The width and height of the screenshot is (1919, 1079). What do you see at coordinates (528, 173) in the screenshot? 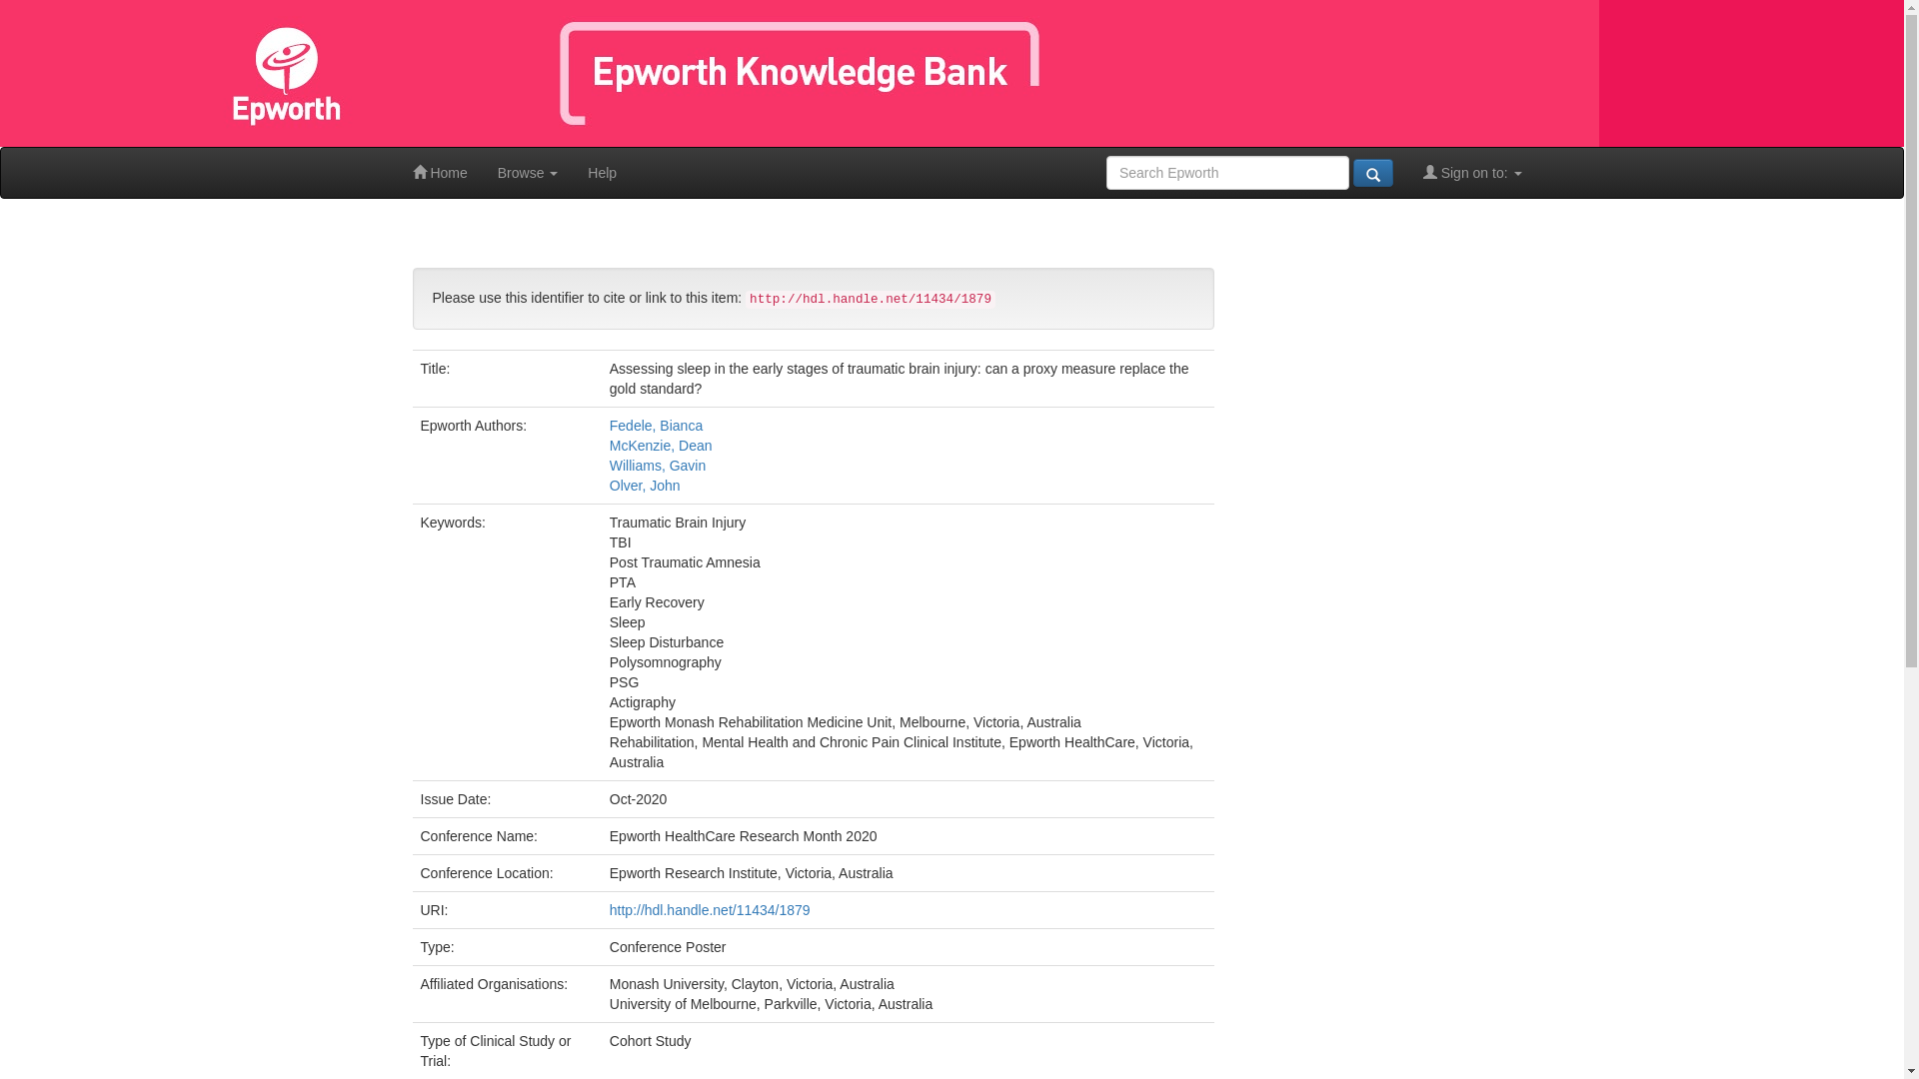
I see `Browse` at bounding box center [528, 173].